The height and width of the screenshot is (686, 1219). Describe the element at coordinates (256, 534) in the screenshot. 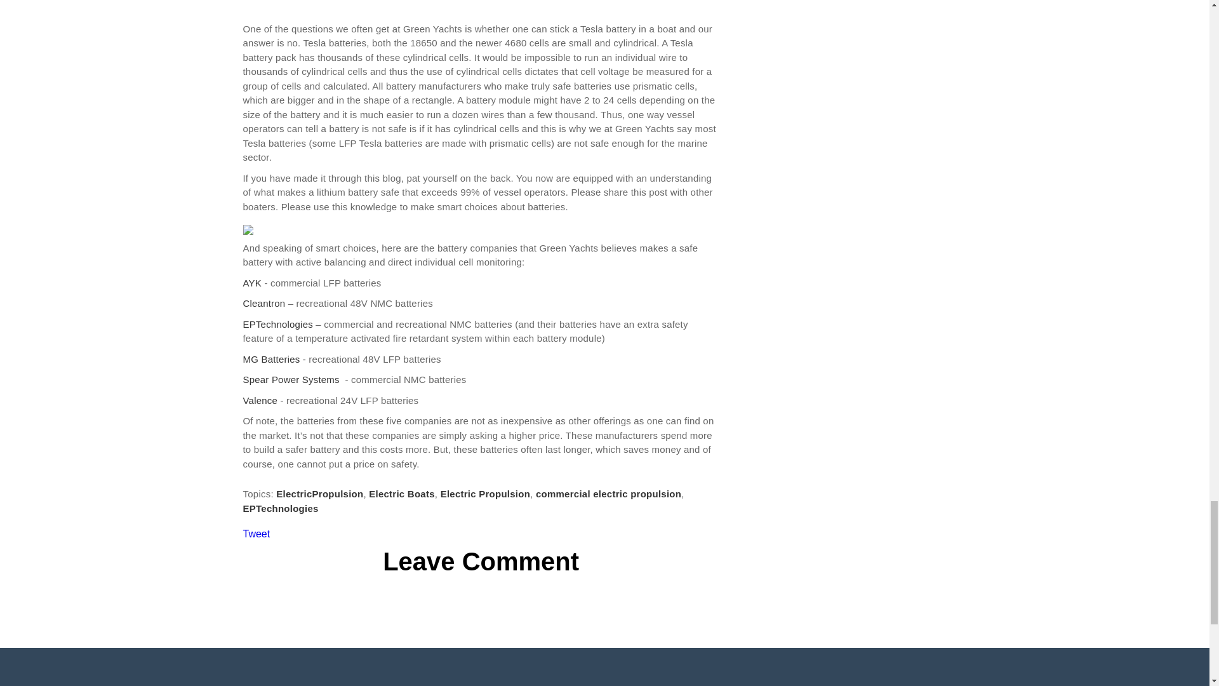

I see `Tweet` at that location.